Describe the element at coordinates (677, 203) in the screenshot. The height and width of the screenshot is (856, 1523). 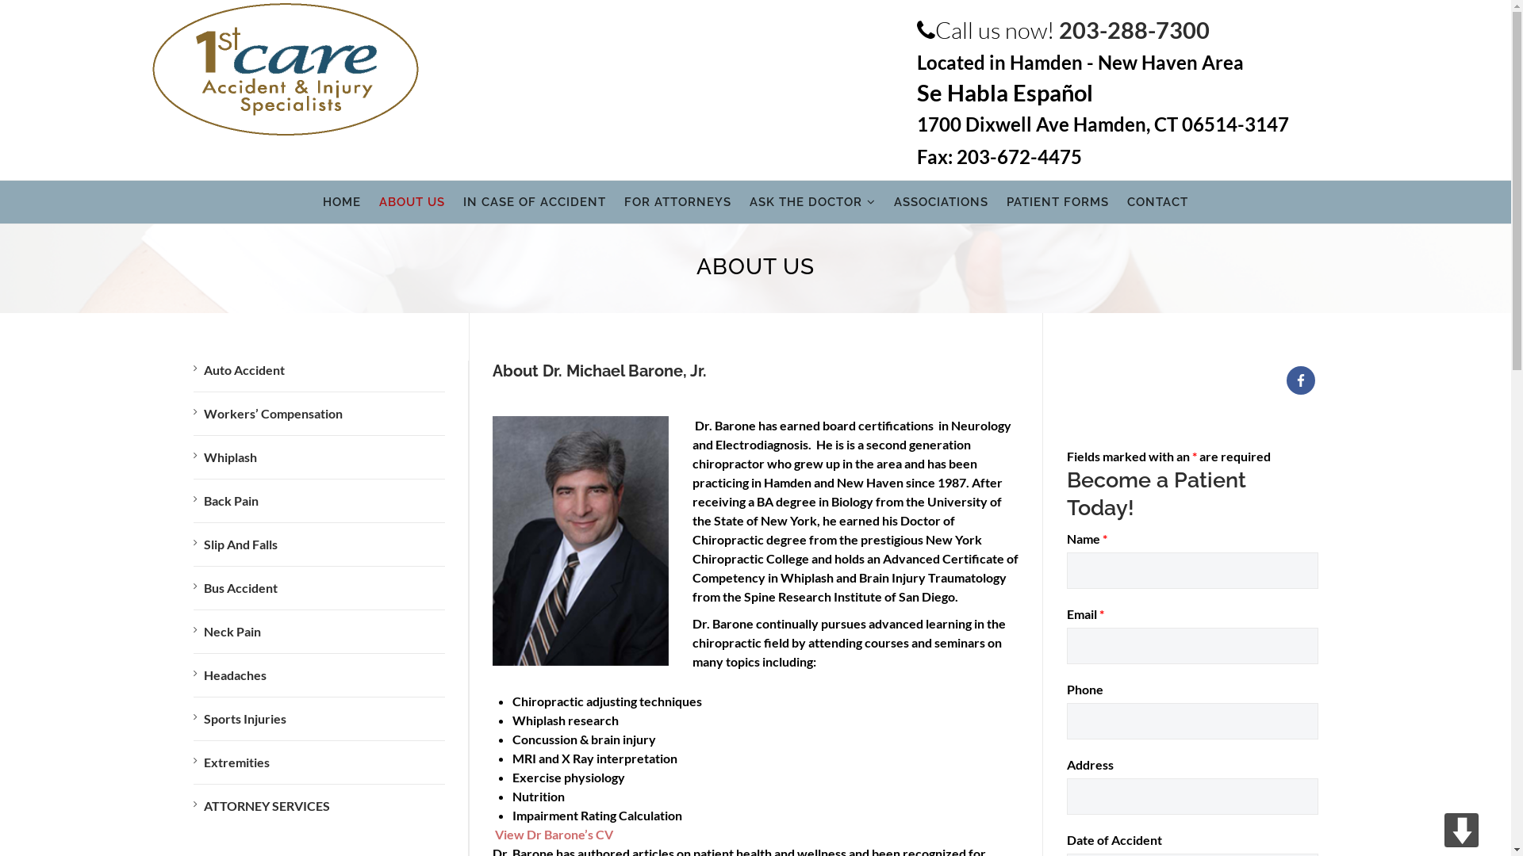
I see `FOR ATTORNEYS` at that location.